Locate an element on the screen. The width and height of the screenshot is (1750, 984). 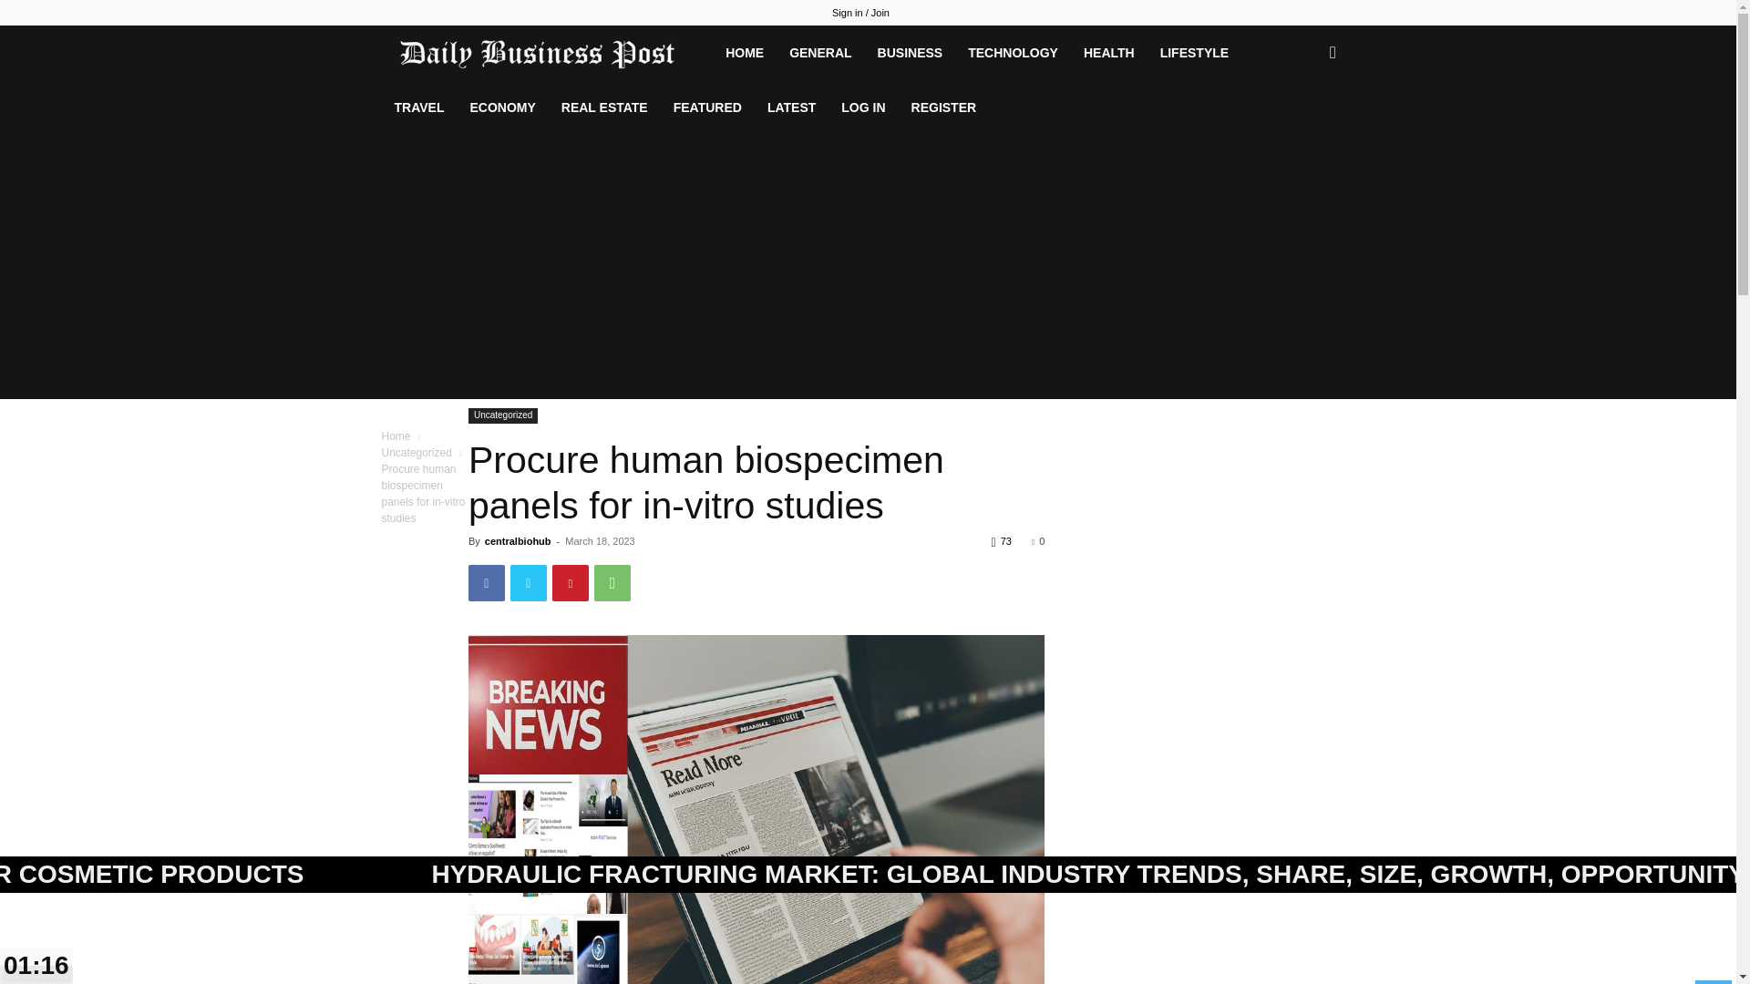
FEATURED is located at coordinates (707, 107).